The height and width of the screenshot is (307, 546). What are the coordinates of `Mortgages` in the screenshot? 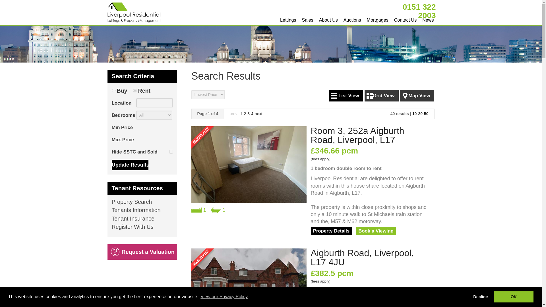 It's located at (378, 20).